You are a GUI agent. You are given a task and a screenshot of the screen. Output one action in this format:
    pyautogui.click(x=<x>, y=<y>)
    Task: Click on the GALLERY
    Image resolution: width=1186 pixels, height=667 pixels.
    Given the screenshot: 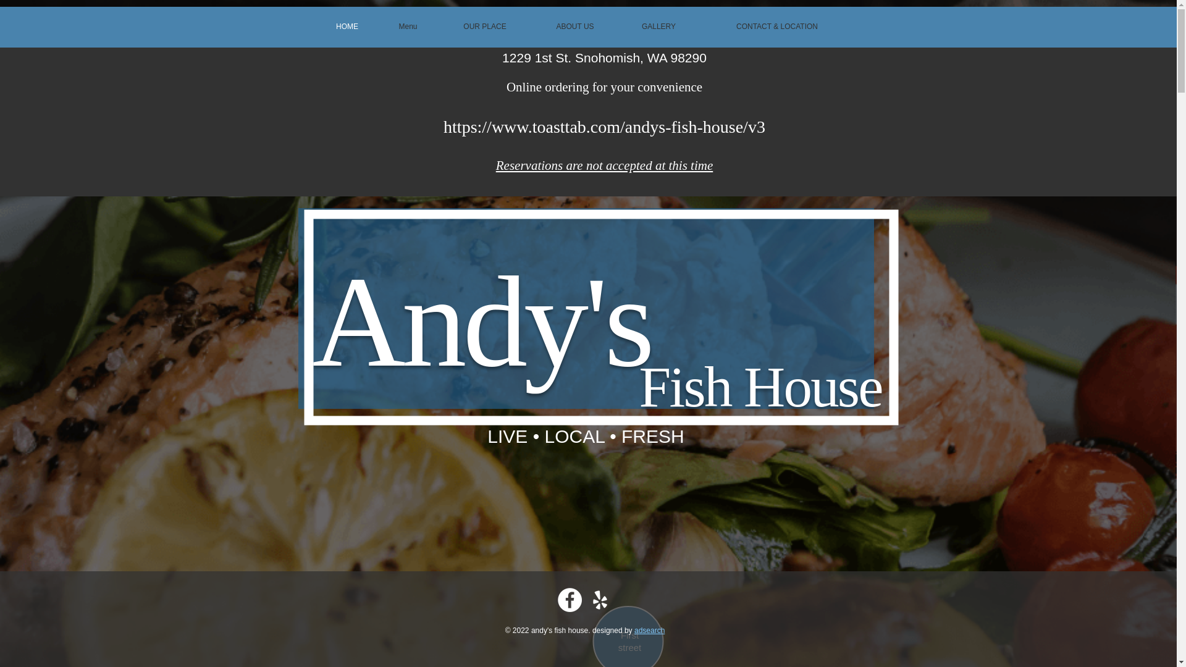 What is the action you would take?
    pyautogui.click(x=659, y=27)
    